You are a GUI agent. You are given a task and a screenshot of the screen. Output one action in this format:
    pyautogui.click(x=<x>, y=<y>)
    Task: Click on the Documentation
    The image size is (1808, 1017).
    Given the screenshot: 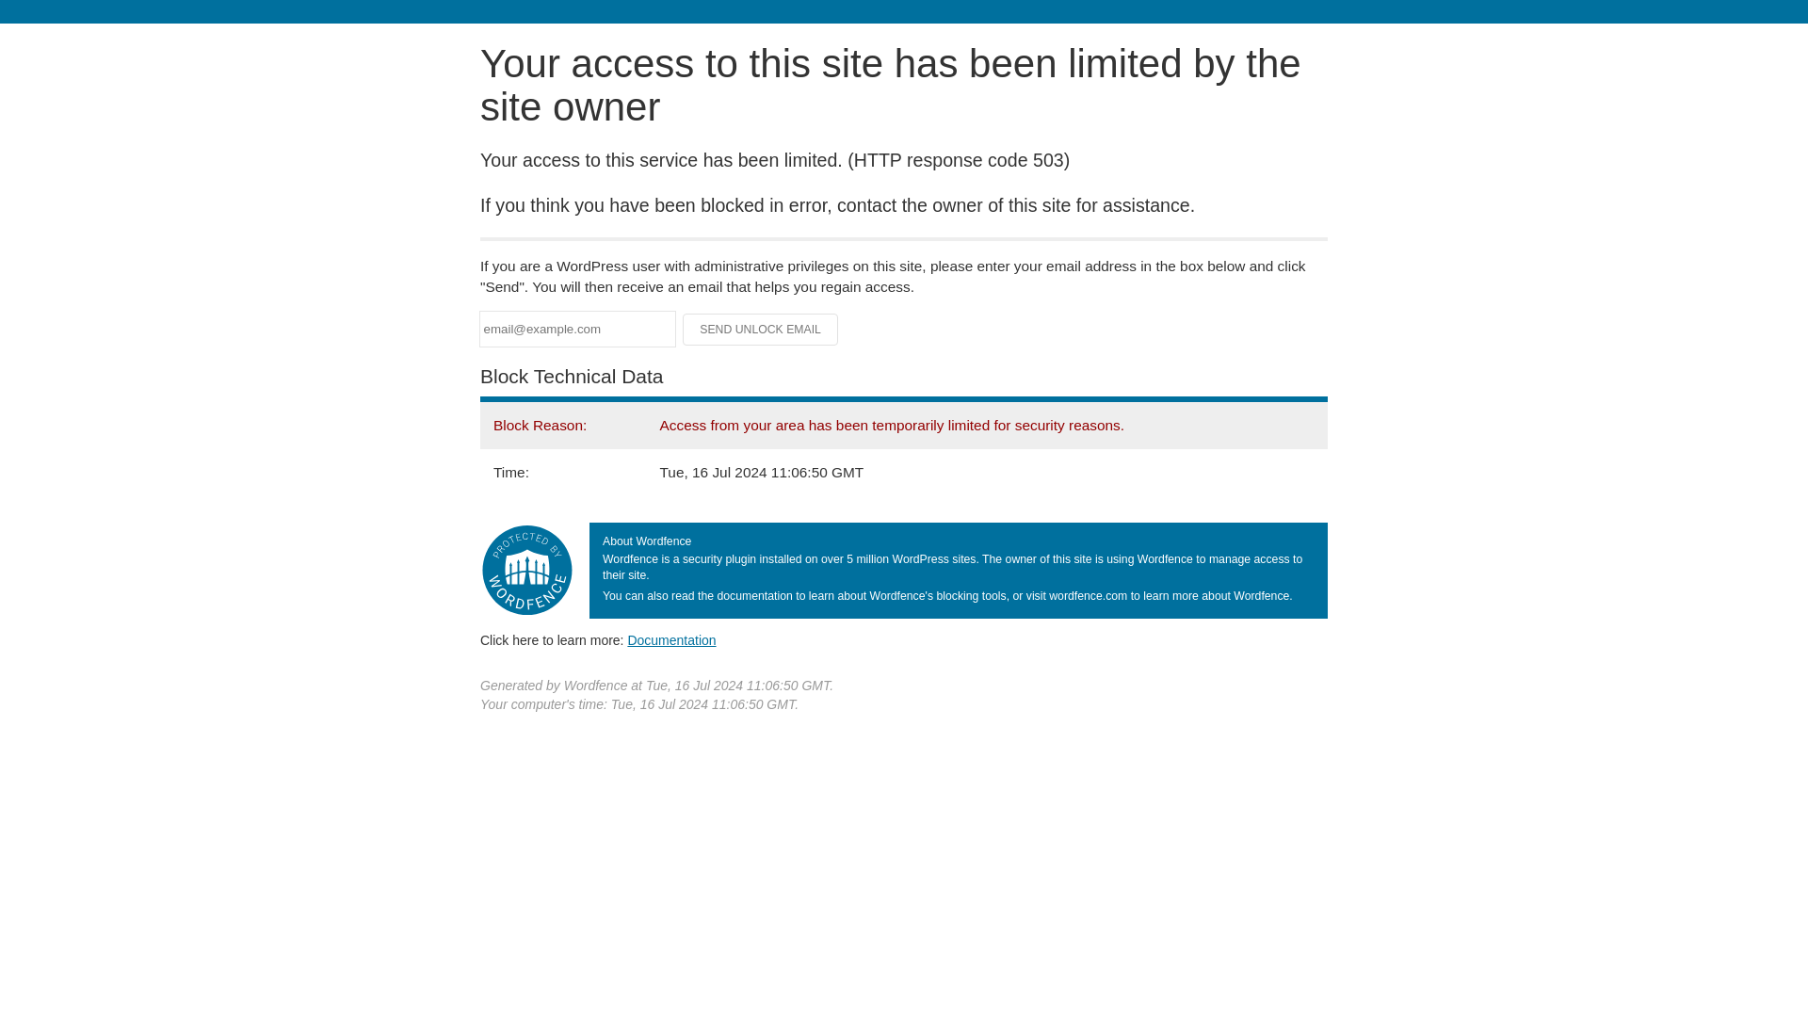 What is the action you would take?
    pyautogui.click(x=671, y=639)
    